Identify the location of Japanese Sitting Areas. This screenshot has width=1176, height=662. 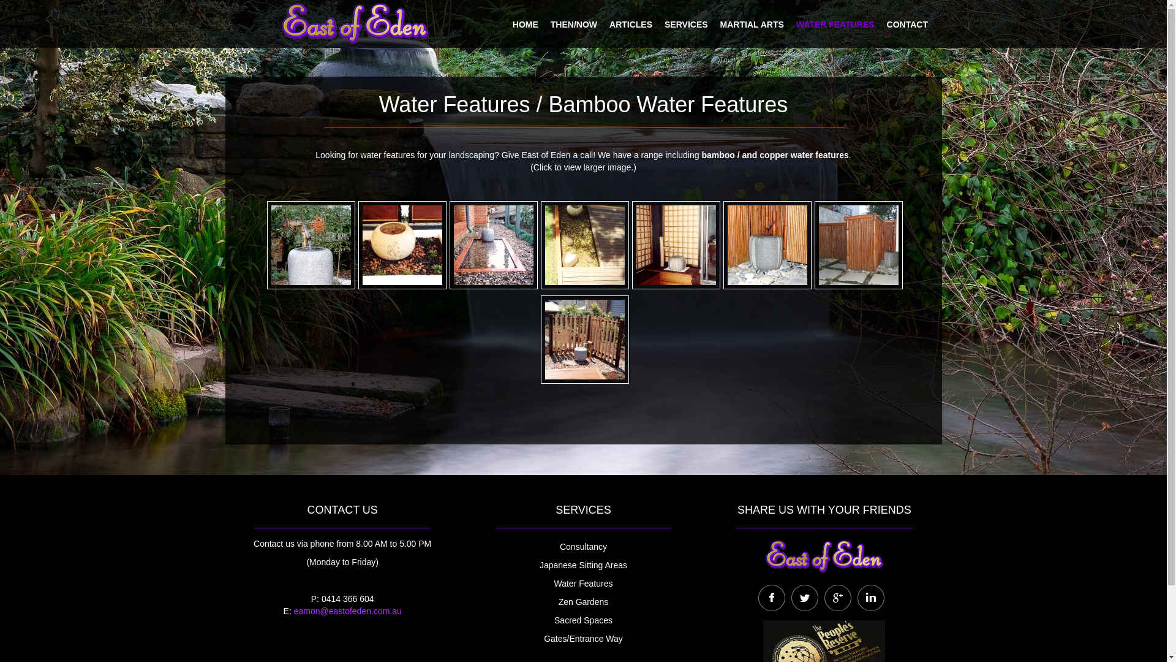
(583, 565).